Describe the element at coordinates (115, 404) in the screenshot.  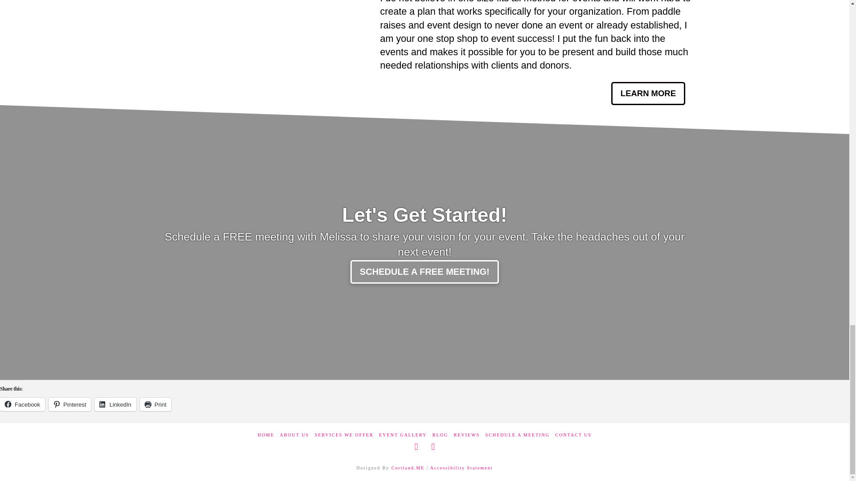
I see `Click to share on LinkedIn` at that location.